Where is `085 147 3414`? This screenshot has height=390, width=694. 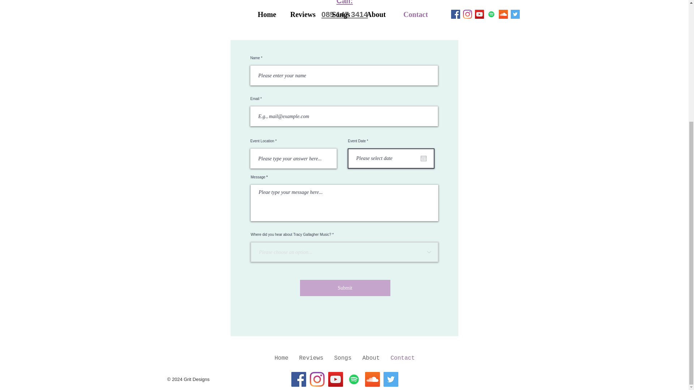 085 147 3414 is located at coordinates (344, 14).